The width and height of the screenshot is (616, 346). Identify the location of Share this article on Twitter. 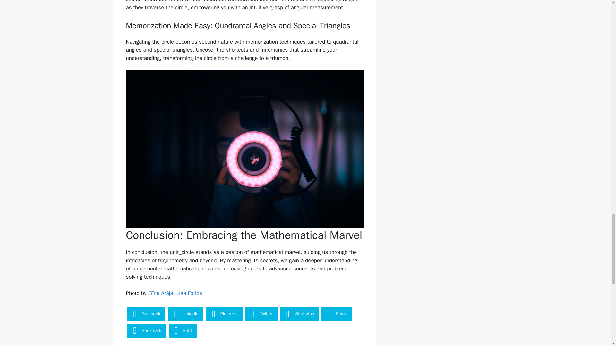
(261, 314).